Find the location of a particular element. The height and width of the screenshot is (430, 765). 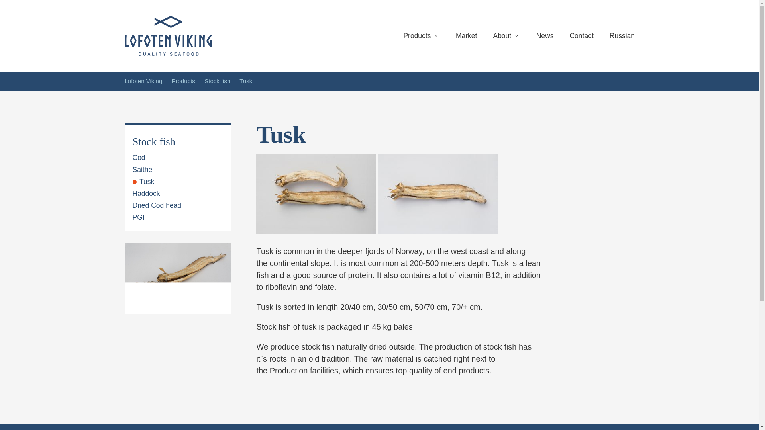

Cod is located at coordinates (139, 158).